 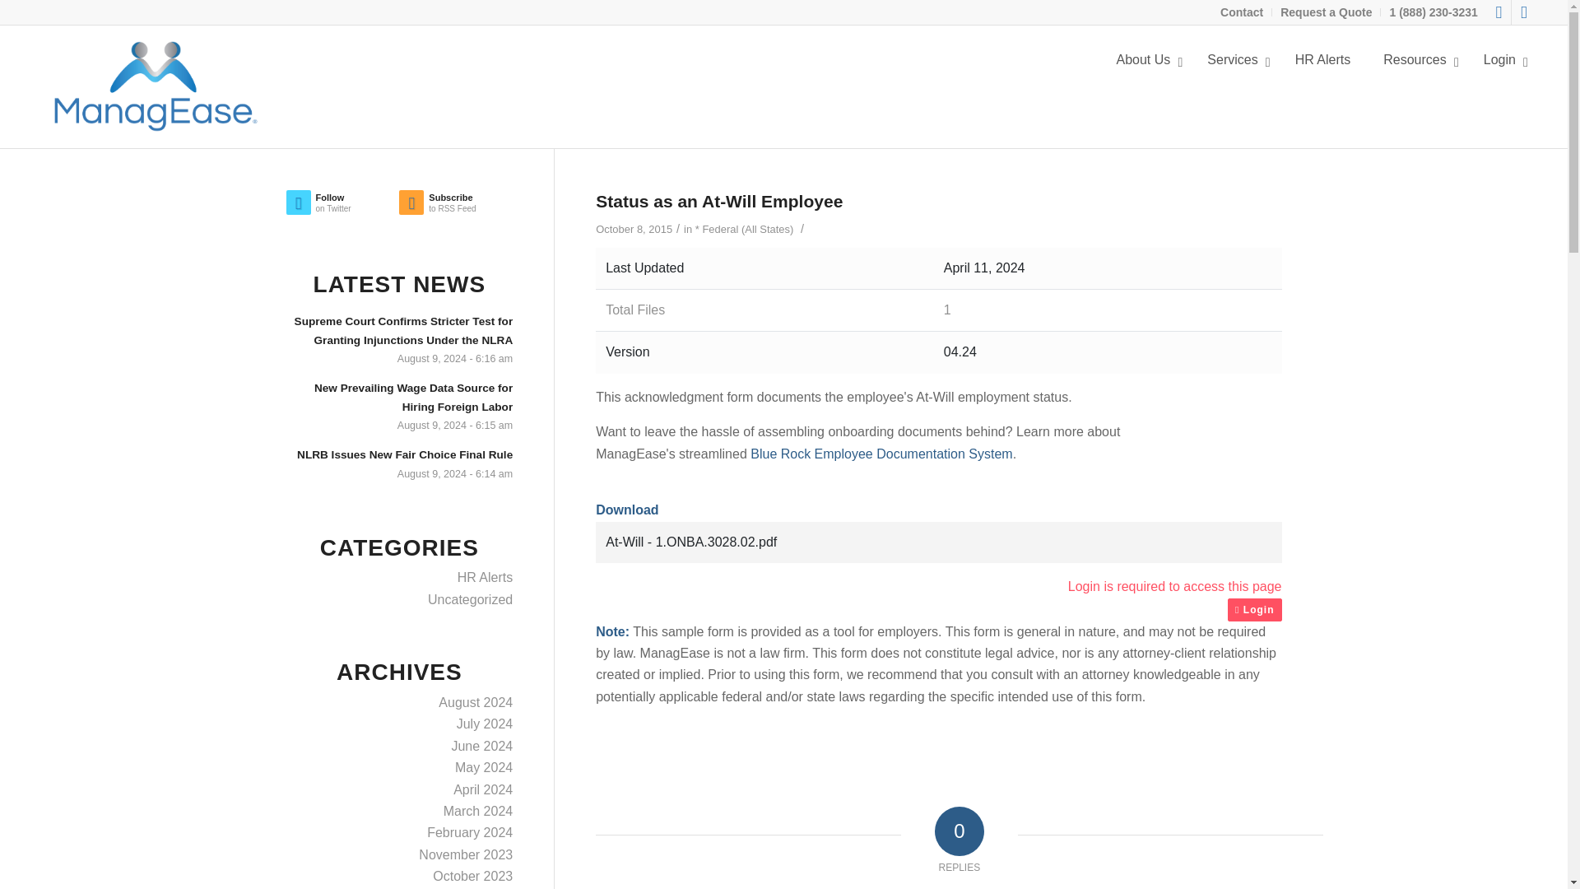 What do you see at coordinates (400, 463) in the screenshot?
I see `NLRB Issues New Fair Choice Final Rule` at bounding box center [400, 463].